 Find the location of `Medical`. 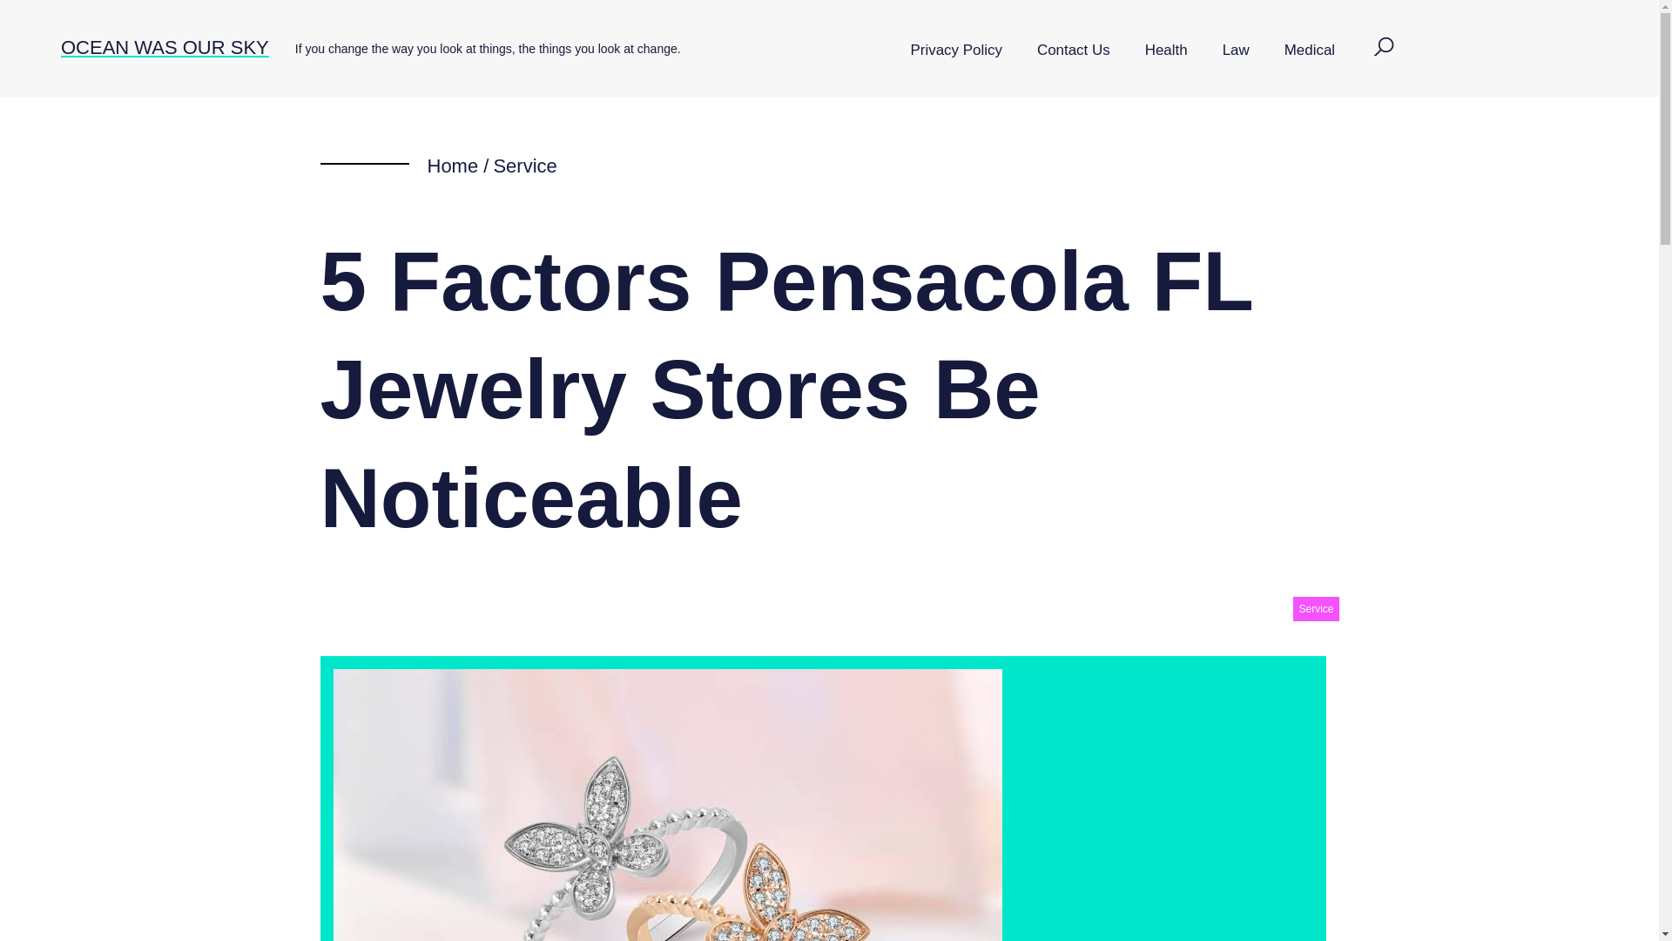

Medical is located at coordinates (1310, 51).